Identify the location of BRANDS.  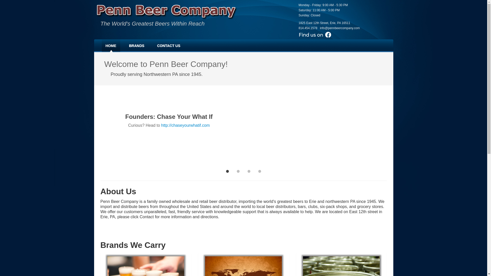
(137, 46).